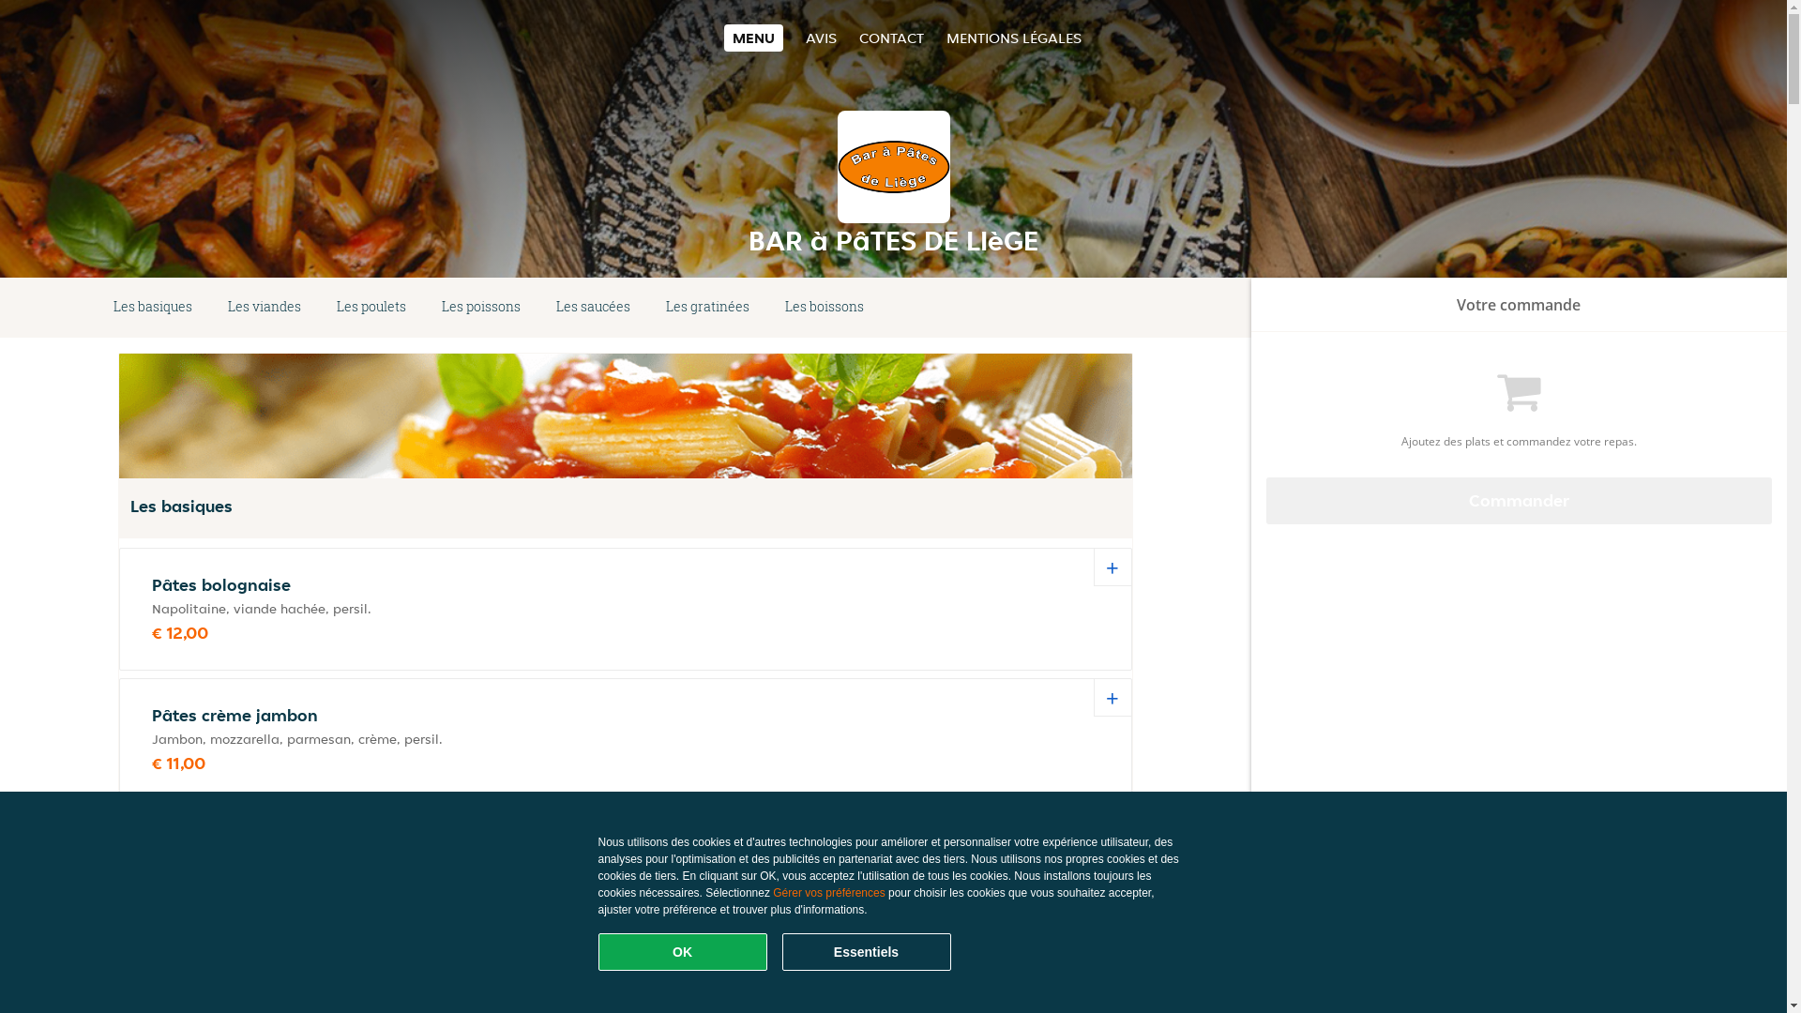 The image size is (1801, 1013). Describe the element at coordinates (1520, 501) in the screenshot. I see `Commander` at that location.